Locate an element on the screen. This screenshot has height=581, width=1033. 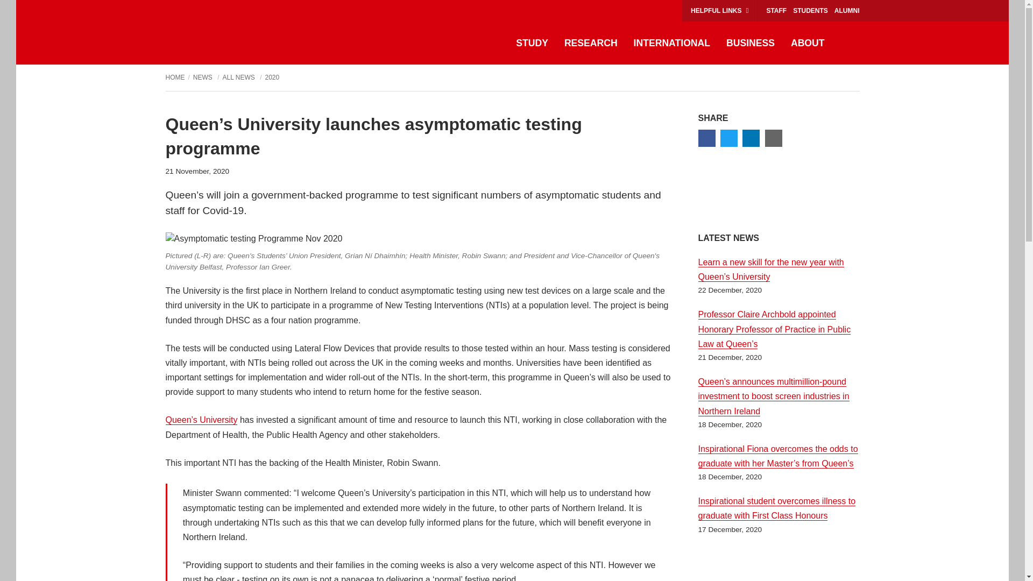
STAFF is located at coordinates (776, 11).